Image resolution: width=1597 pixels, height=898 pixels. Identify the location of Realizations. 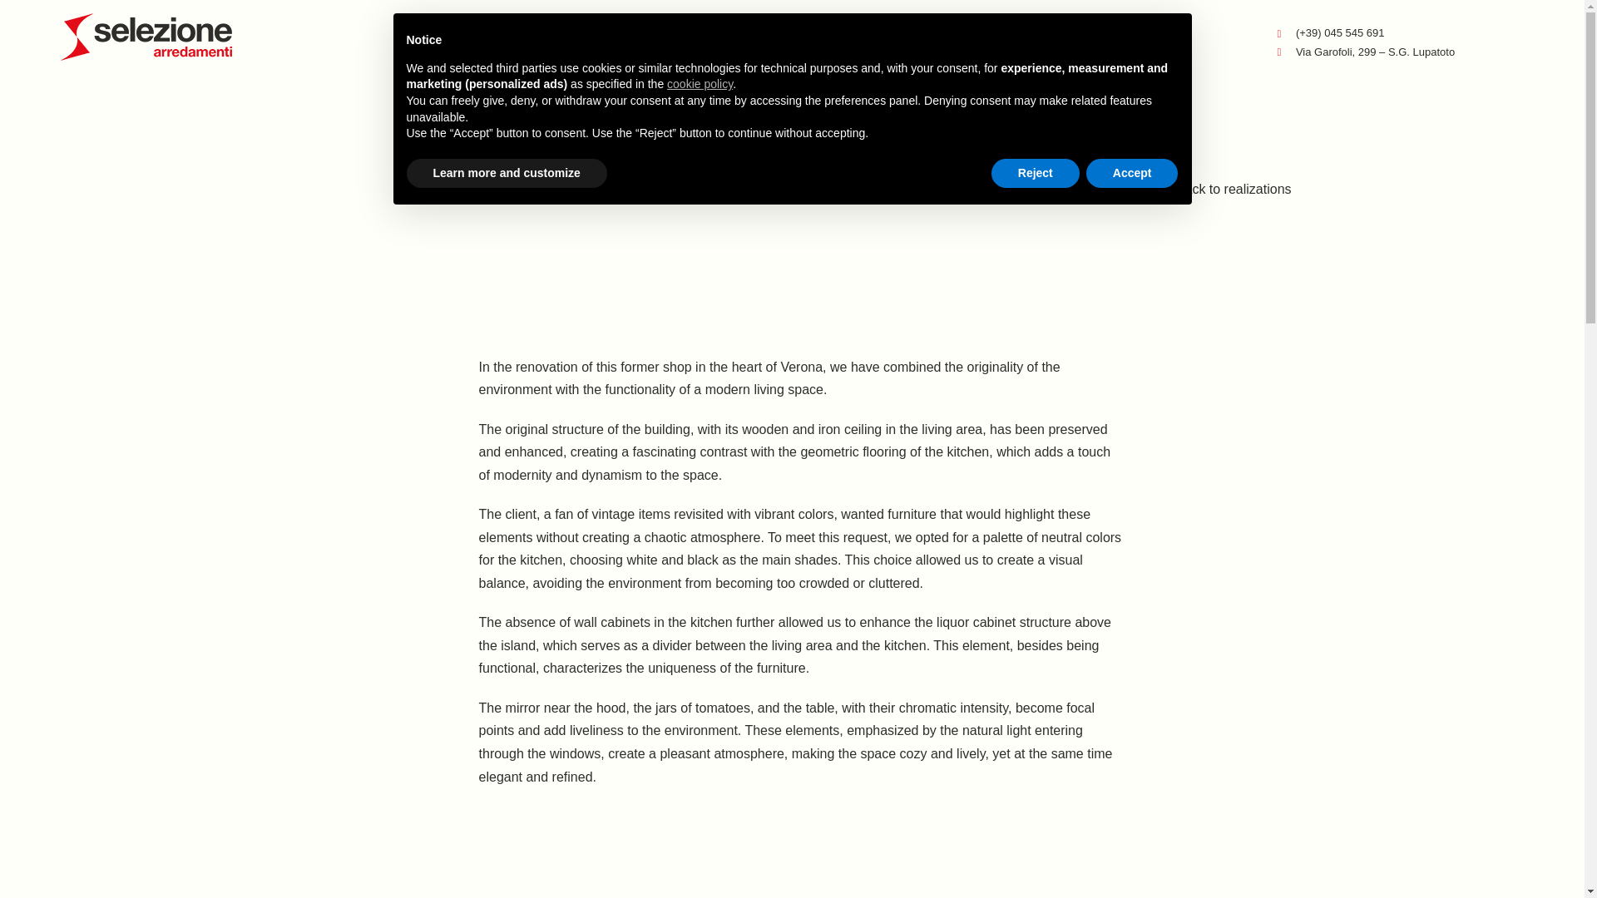
(657, 38).